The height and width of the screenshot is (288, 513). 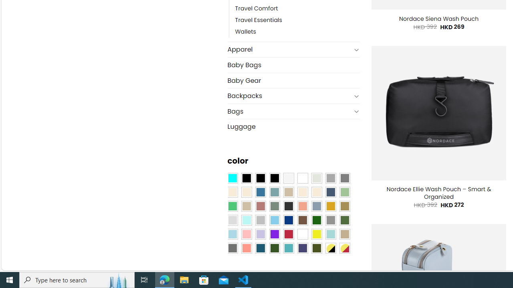 What do you see at coordinates (303, 206) in the screenshot?
I see `Coral` at bounding box center [303, 206].